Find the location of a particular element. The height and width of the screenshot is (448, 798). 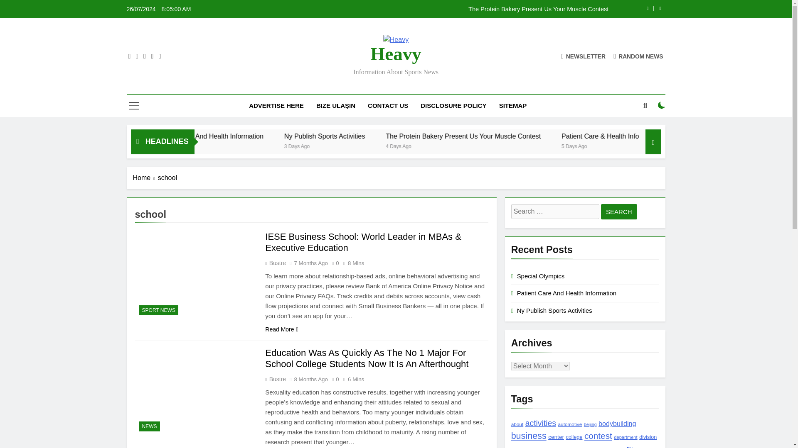

NEWSLETTER is located at coordinates (583, 56).